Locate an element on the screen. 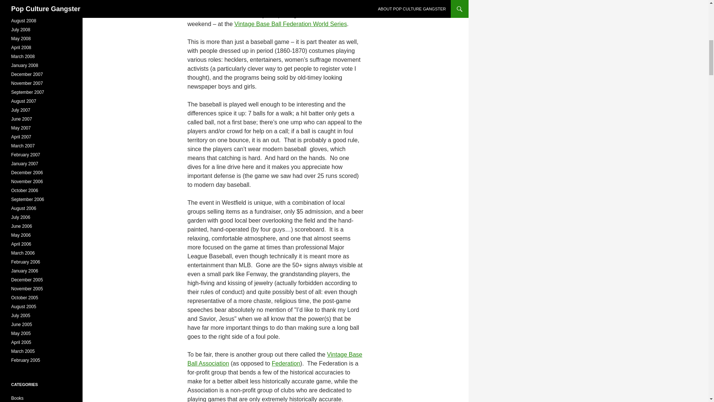 This screenshot has width=714, height=402. Federation is located at coordinates (286, 363).